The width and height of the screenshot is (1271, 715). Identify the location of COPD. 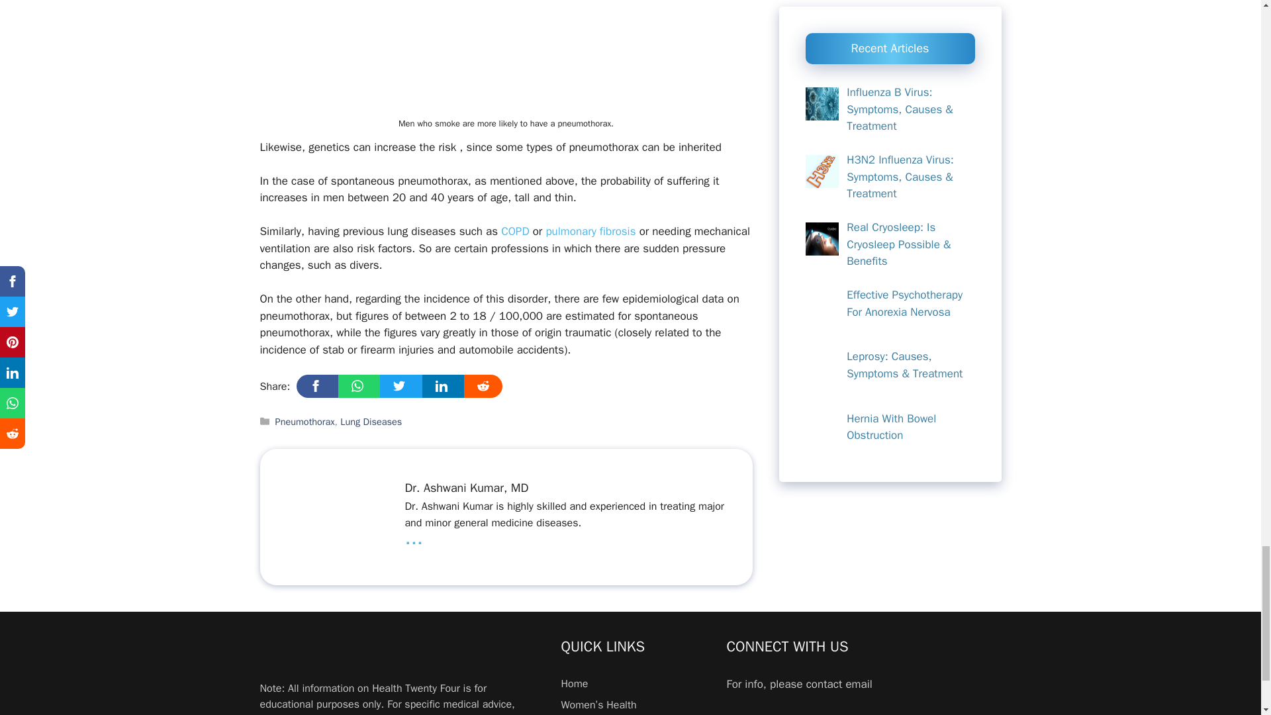
(514, 231).